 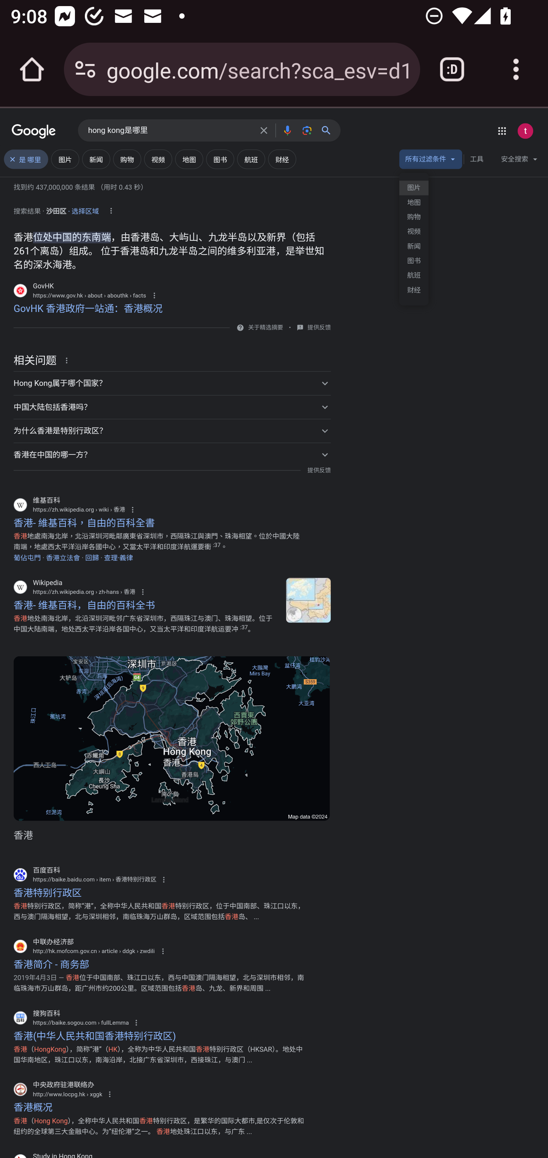 I want to click on 新闻, so click(x=96, y=159).